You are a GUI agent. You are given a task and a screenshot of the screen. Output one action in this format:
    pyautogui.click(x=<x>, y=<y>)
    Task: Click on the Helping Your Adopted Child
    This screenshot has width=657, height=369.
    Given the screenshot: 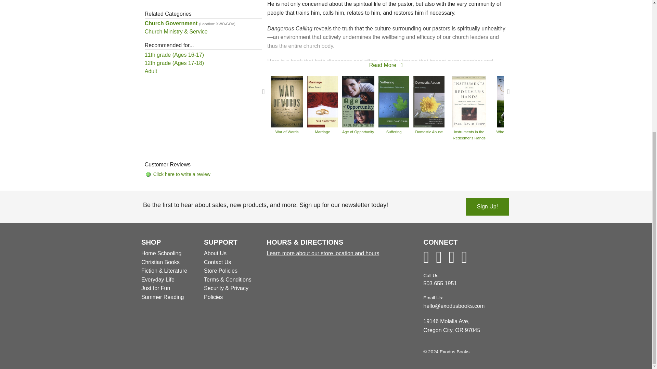 What is the action you would take?
    pyautogui.click(x=636, y=101)
    